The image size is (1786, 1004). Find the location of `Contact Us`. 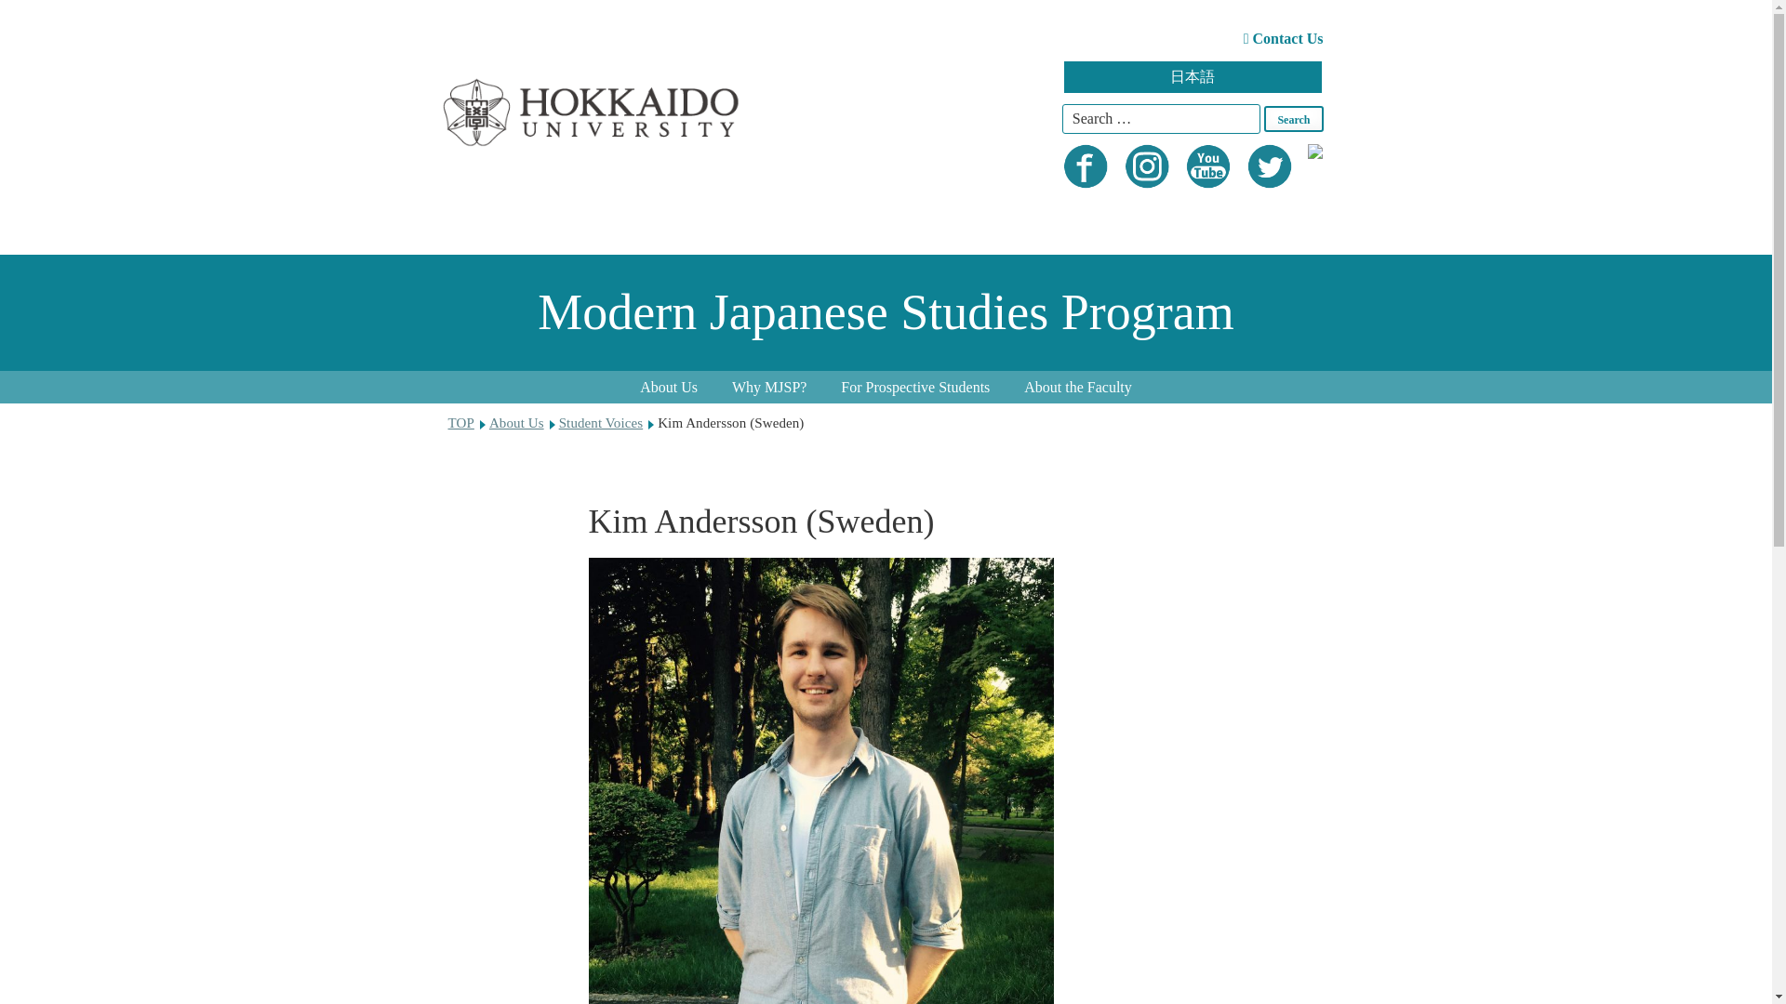

Contact Us is located at coordinates (1283, 38).